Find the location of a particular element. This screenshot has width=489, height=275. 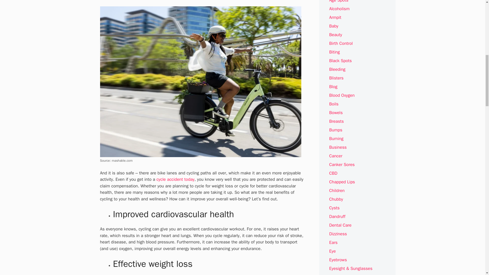

Alcoholism is located at coordinates (339, 9).